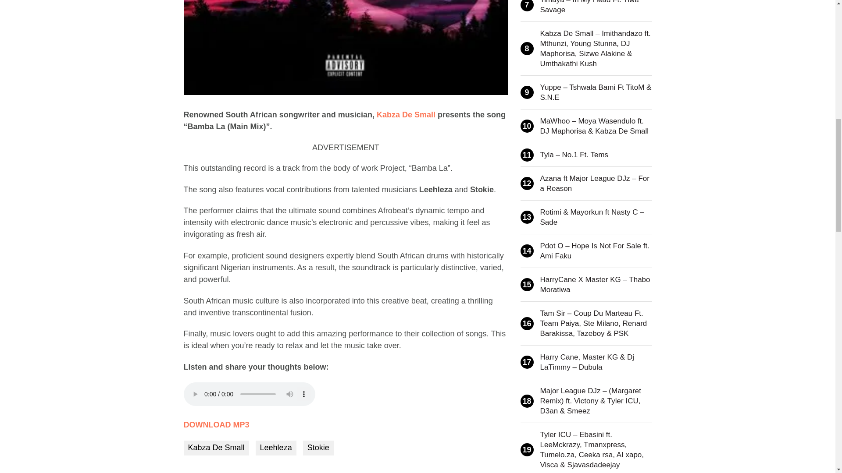 Image resolution: width=842 pixels, height=473 pixels. Describe the element at coordinates (318, 448) in the screenshot. I see `Stokie` at that location.